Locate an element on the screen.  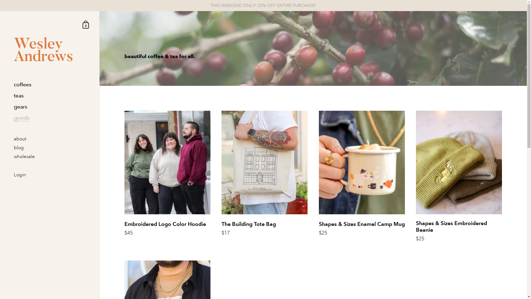
gears is located at coordinates (50, 107).